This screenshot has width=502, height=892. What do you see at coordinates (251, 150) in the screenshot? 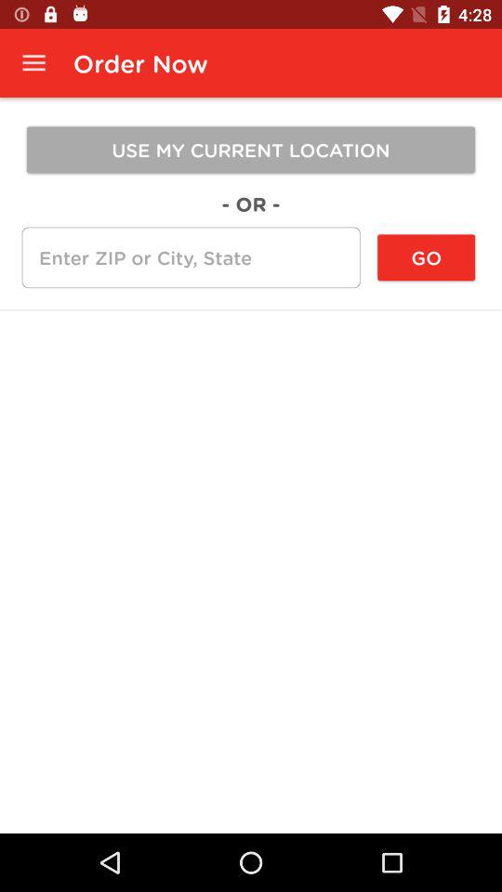
I see `select the use my current item` at bounding box center [251, 150].